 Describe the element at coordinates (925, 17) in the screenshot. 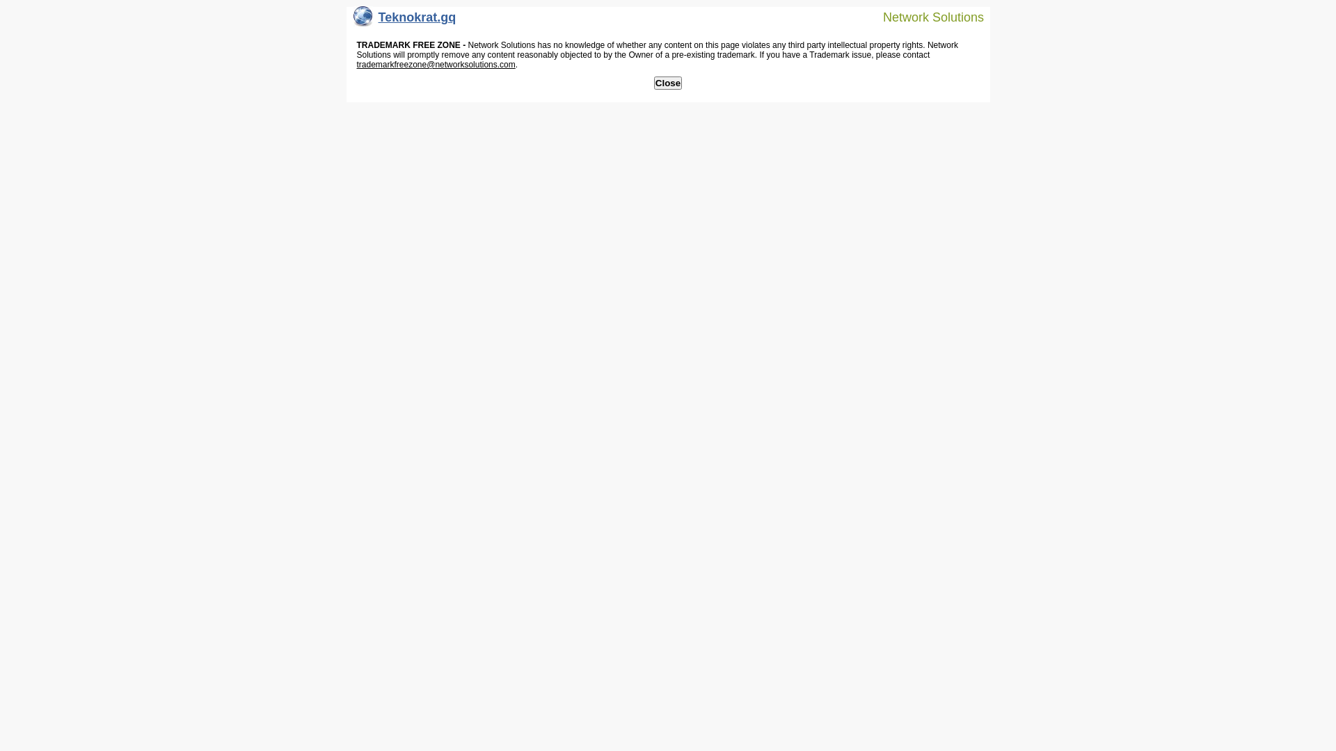

I see `Network Solutions` at that location.